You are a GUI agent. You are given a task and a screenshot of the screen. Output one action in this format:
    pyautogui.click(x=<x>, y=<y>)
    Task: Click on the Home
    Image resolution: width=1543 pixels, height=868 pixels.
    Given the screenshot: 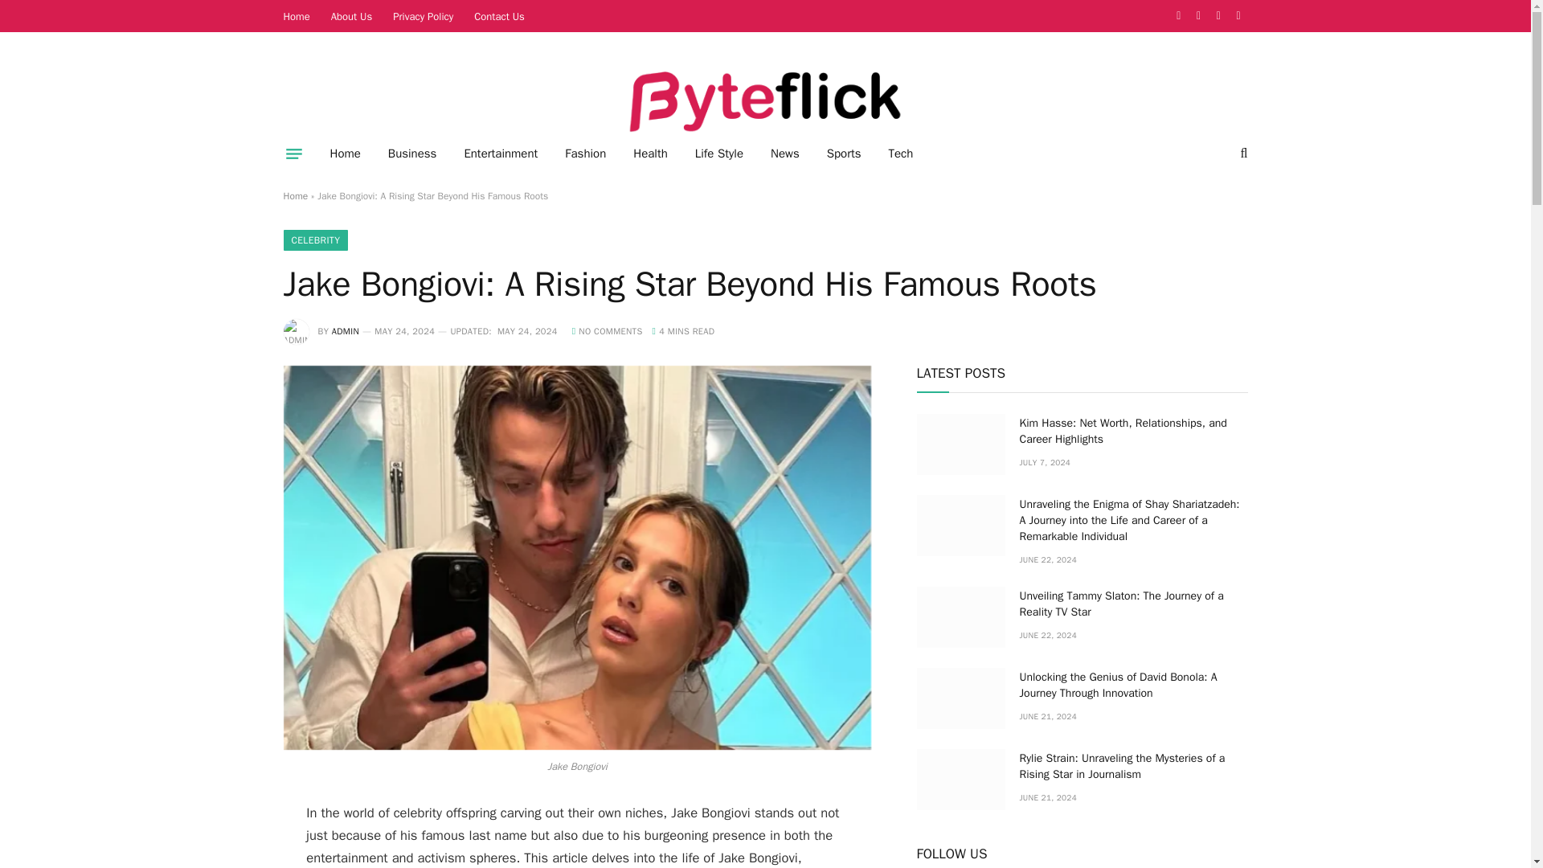 What is the action you would take?
    pyautogui.click(x=297, y=16)
    